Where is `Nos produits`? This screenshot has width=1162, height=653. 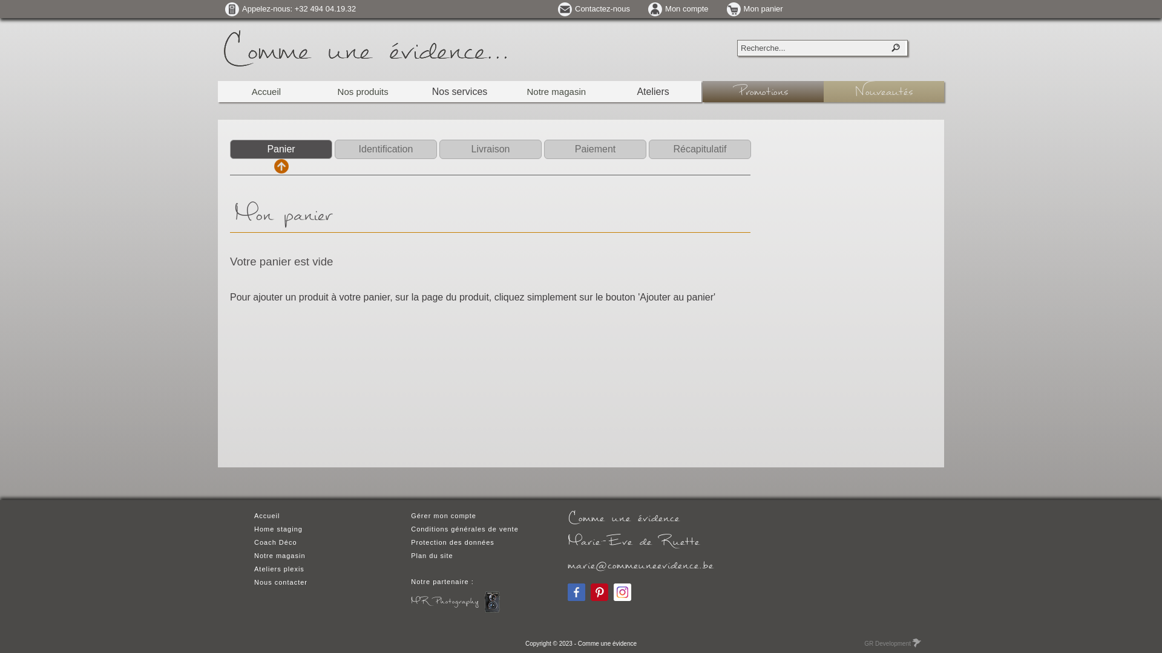 Nos produits is located at coordinates (363, 92).